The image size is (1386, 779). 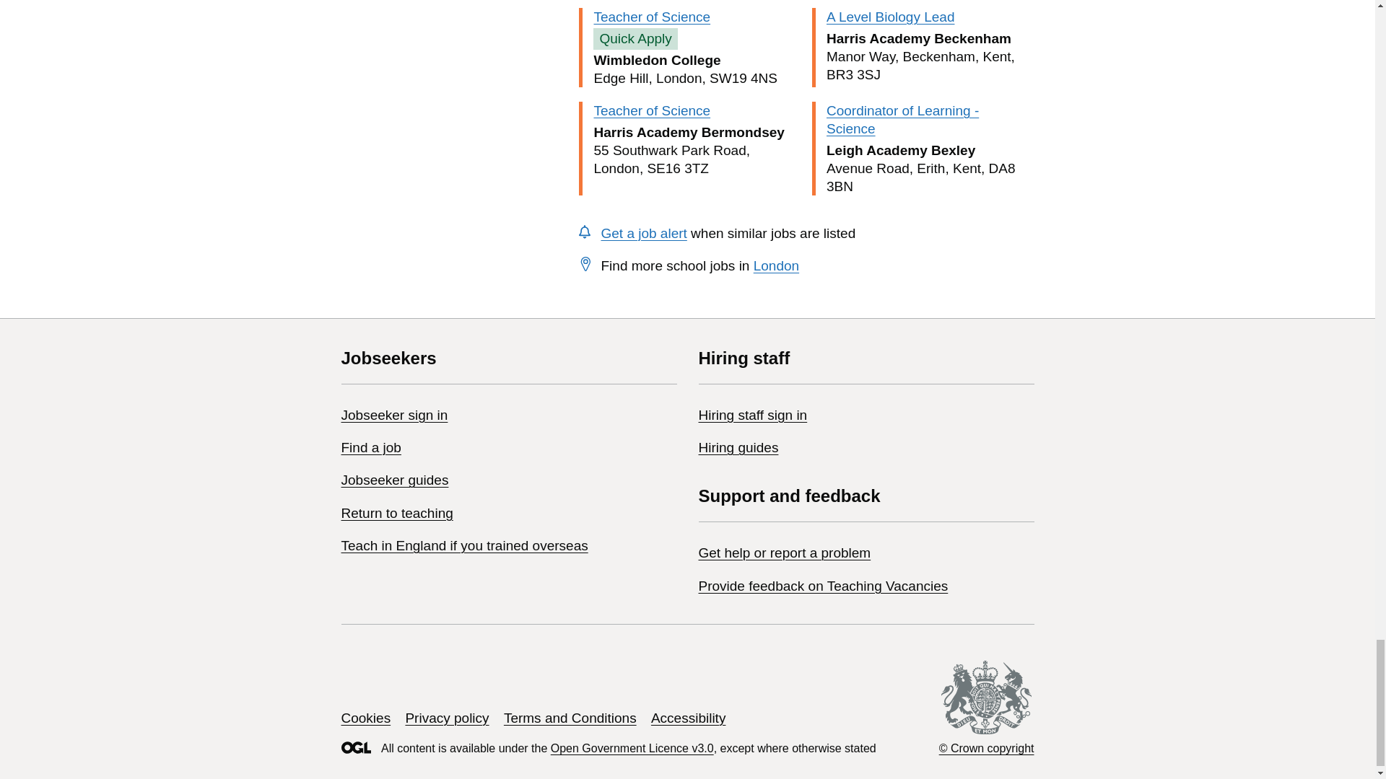 I want to click on Return to teaching, so click(x=397, y=513).